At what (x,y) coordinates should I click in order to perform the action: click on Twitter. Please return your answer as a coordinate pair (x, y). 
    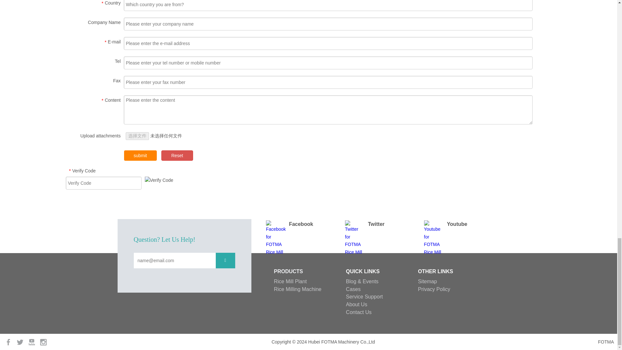
    Looking at the image, I should click on (21, 342).